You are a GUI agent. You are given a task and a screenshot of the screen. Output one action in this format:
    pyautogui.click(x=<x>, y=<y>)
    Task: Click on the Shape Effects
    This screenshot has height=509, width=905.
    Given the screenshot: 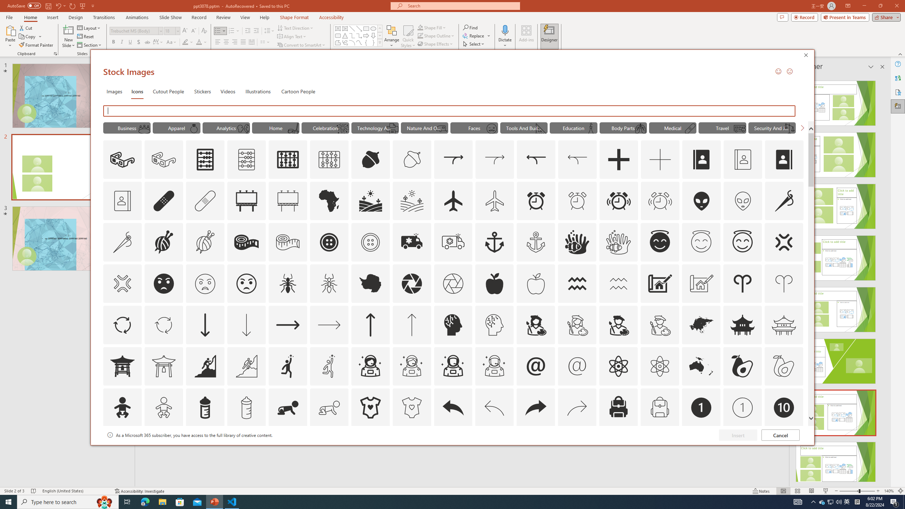 What is the action you would take?
    pyautogui.click(x=436, y=44)
    